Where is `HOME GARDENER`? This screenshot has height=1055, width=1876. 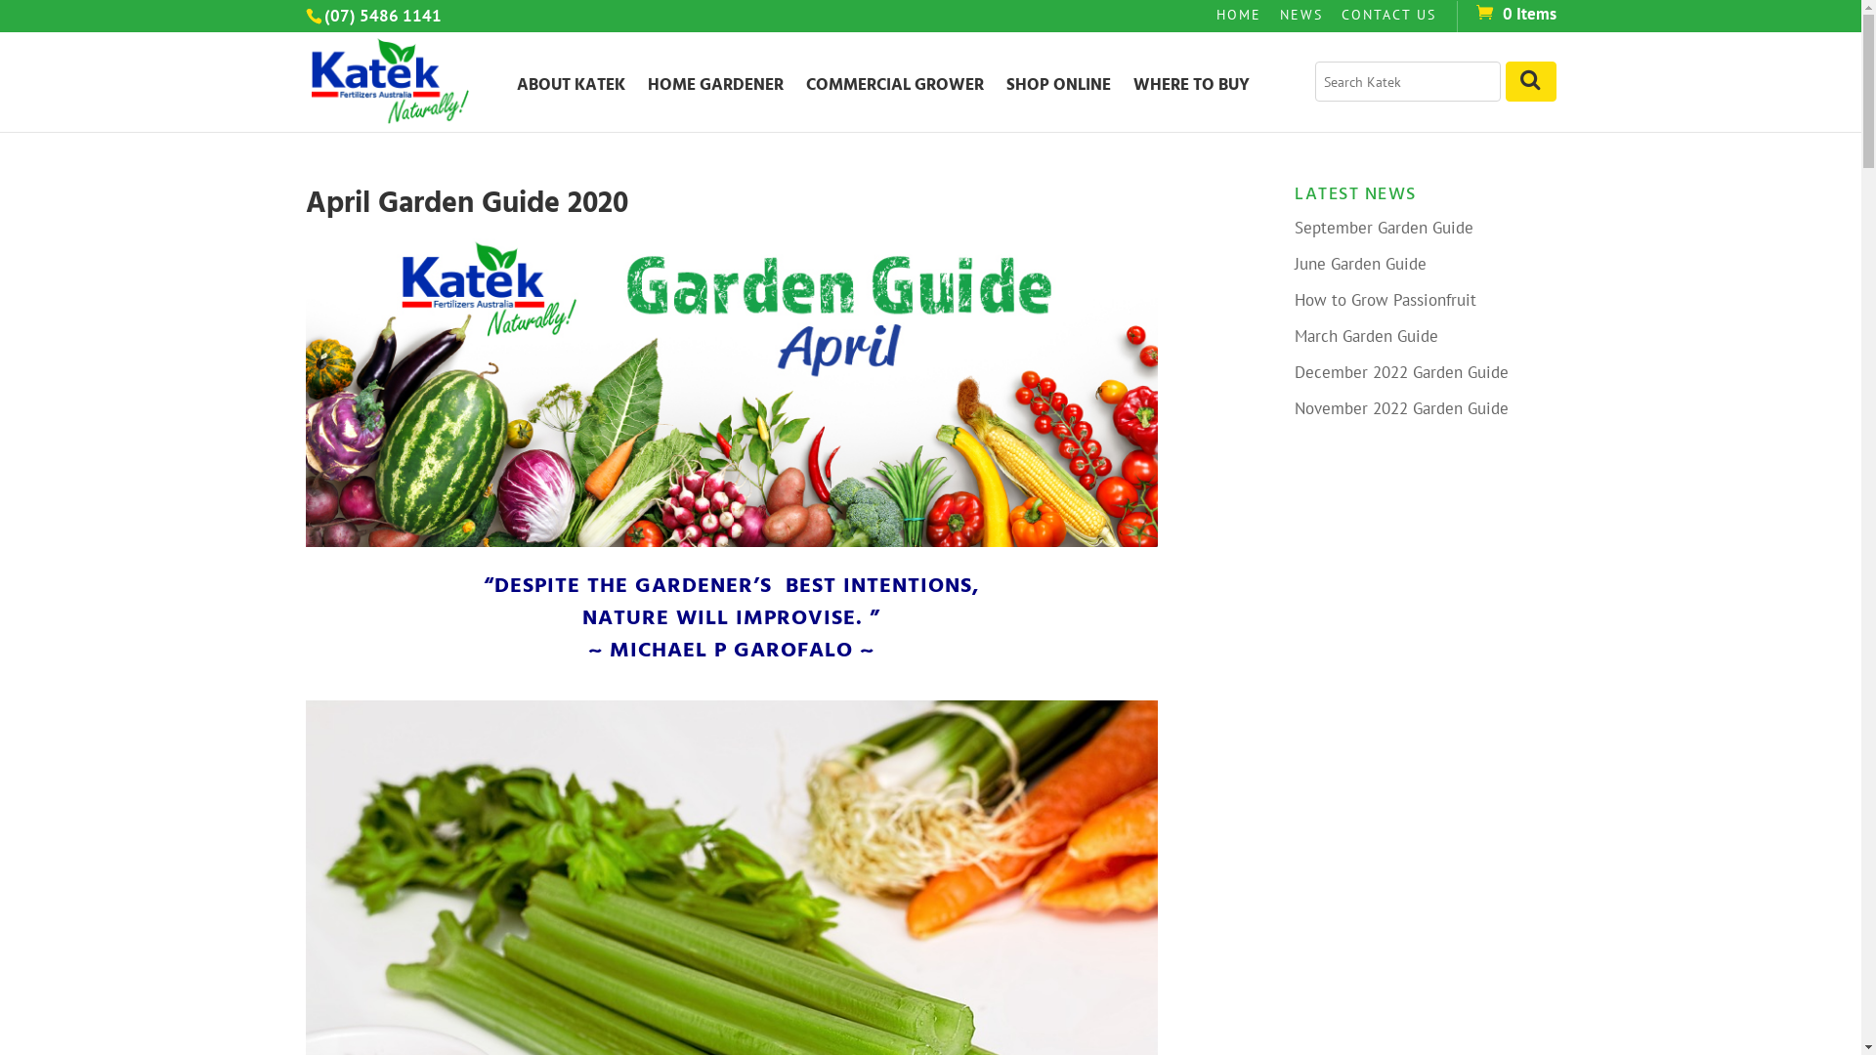 HOME GARDENER is located at coordinates (715, 105).